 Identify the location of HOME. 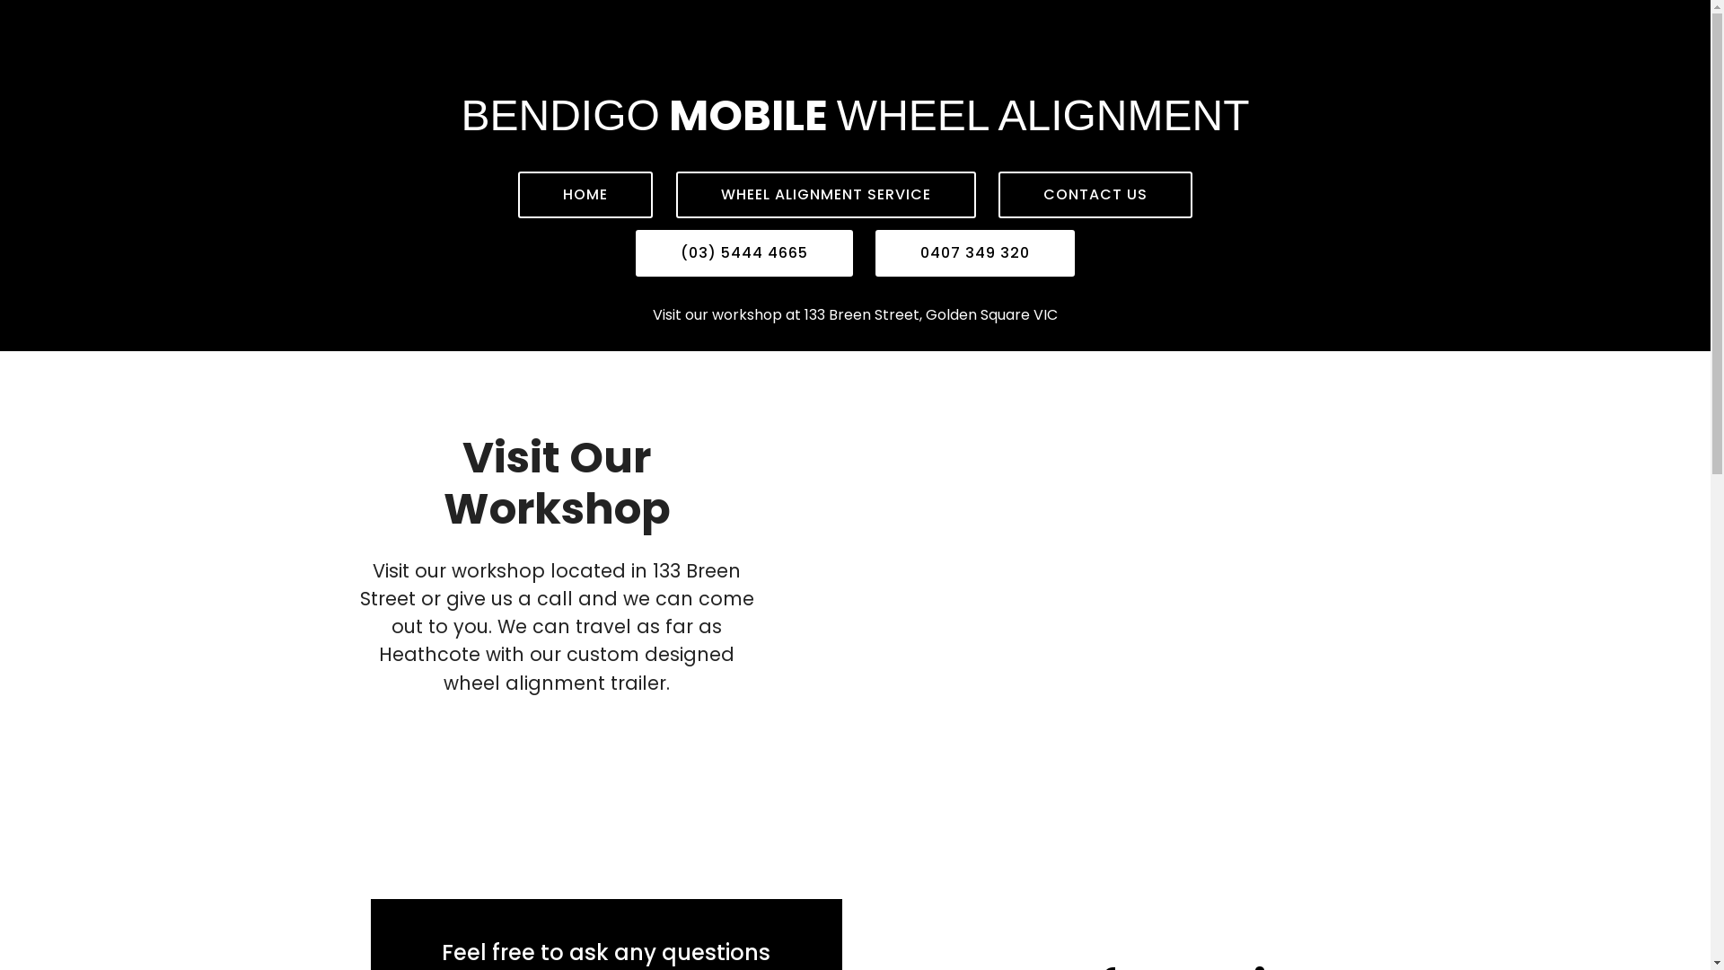
(585, 195).